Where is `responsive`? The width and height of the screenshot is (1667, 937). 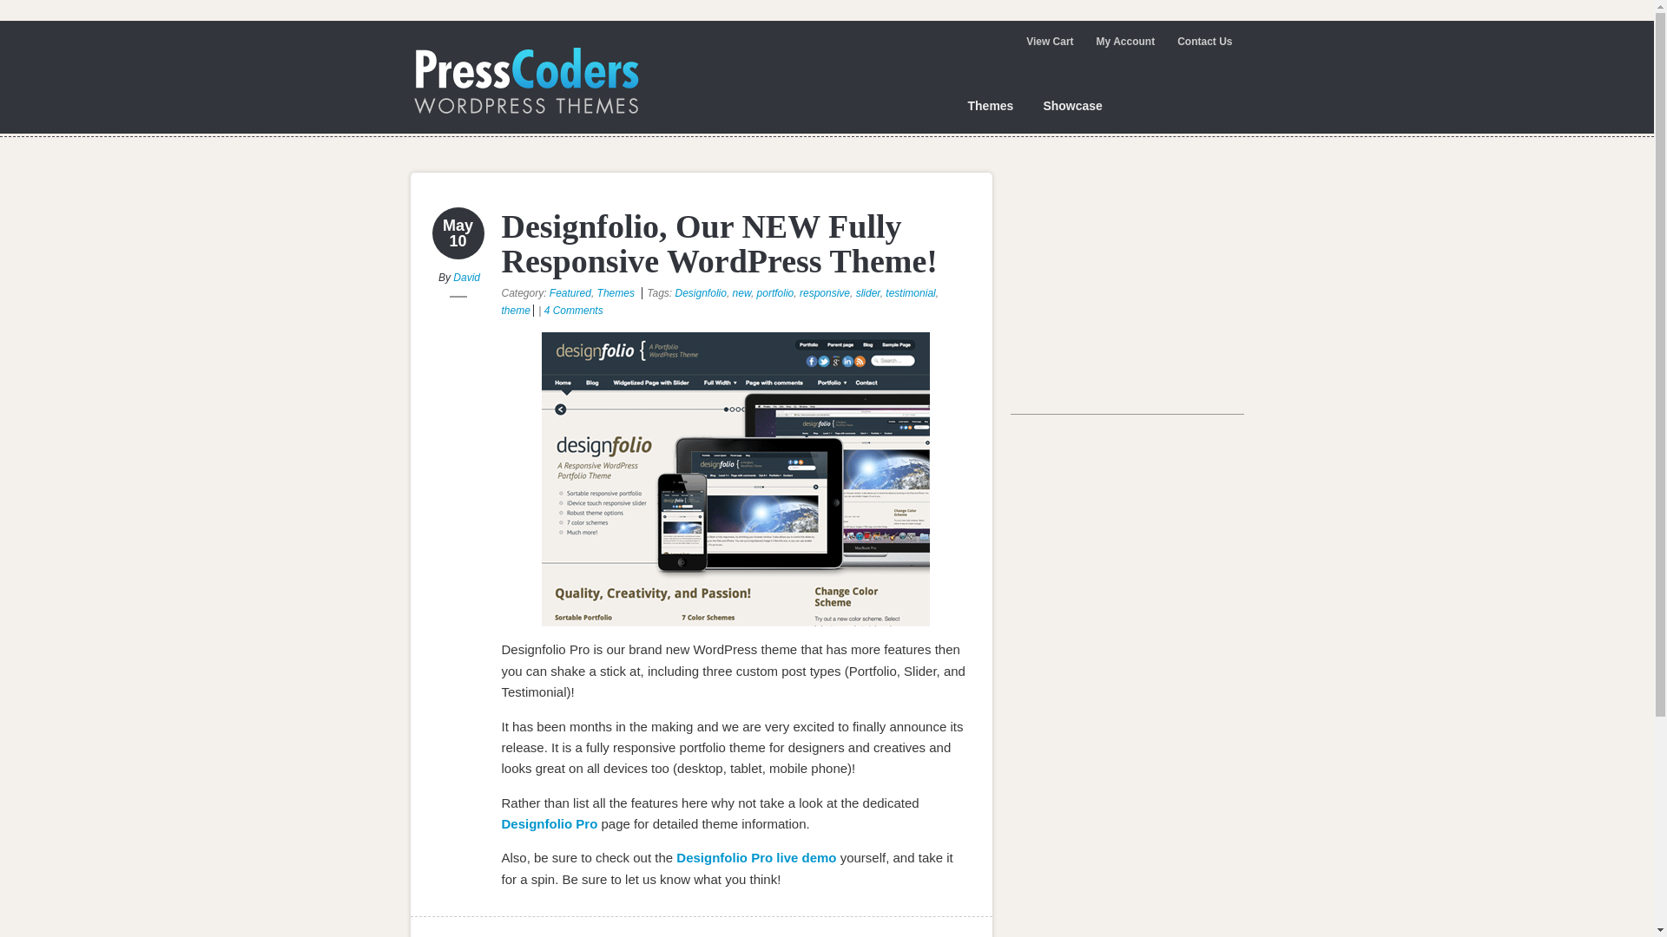
responsive is located at coordinates (825, 292).